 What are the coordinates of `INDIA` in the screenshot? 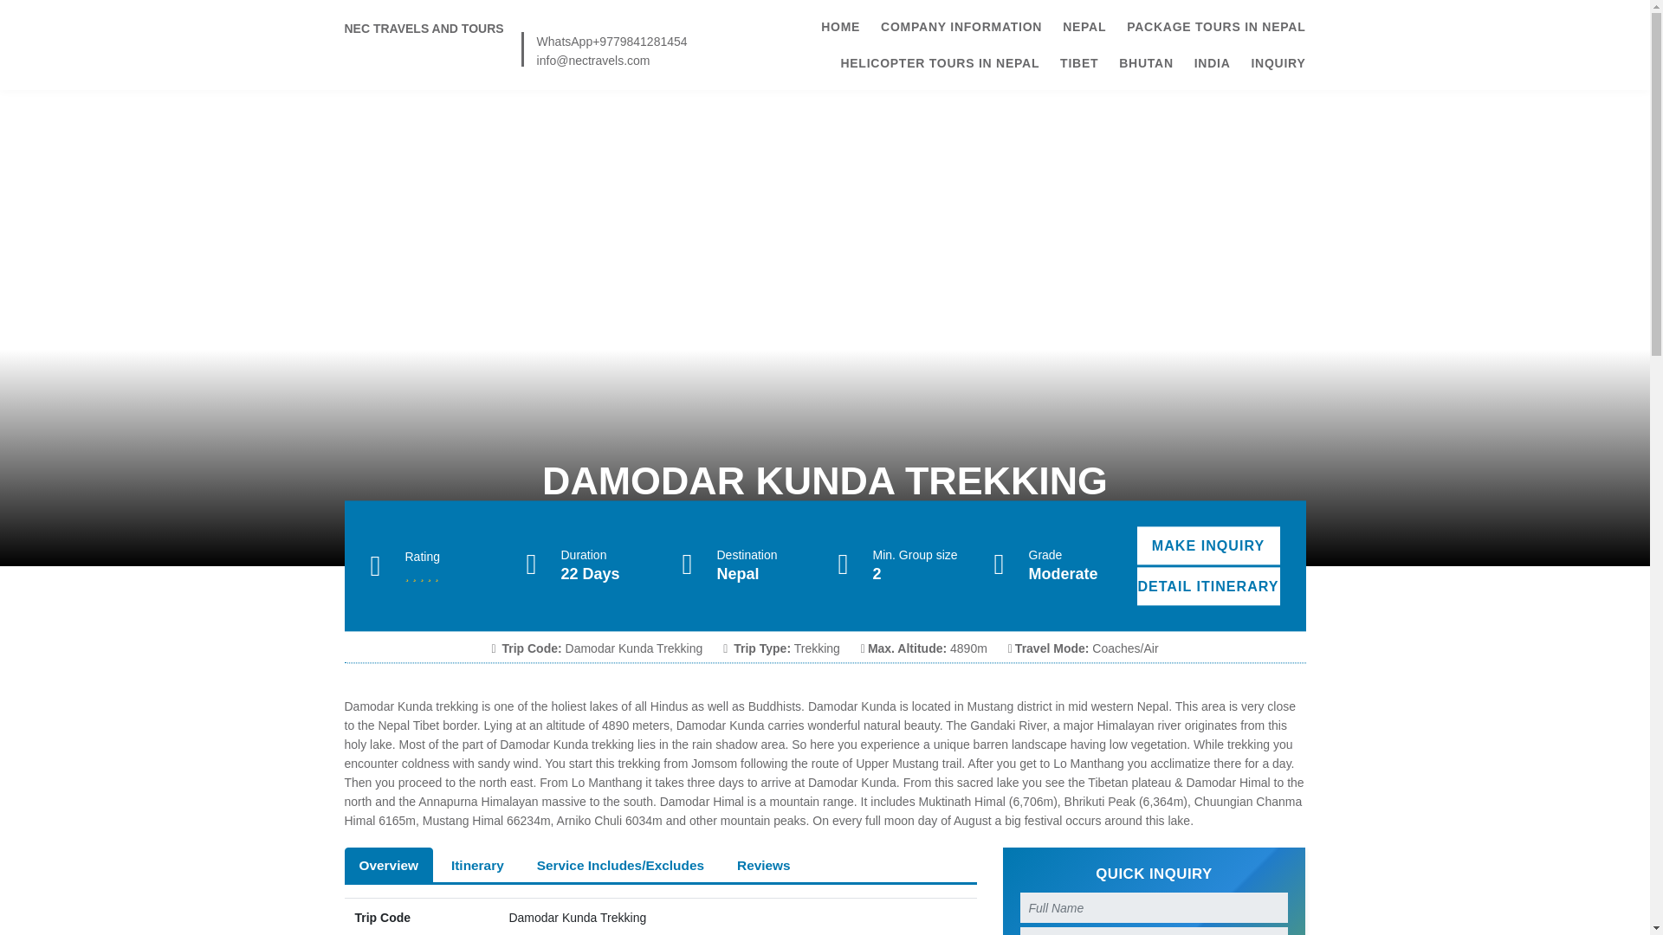 It's located at (1212, 62).